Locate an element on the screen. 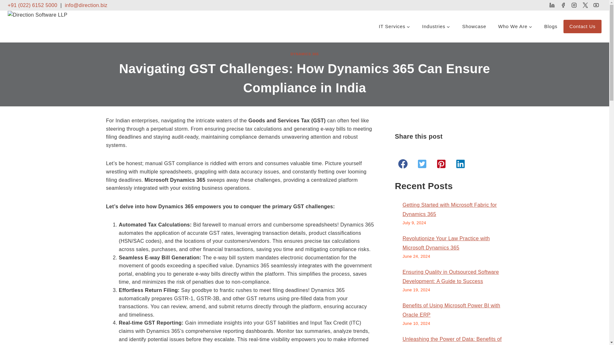 Image resolution: width=614 pixels, height=345 pixels. Who We Are is located at coordinates (515, 26).